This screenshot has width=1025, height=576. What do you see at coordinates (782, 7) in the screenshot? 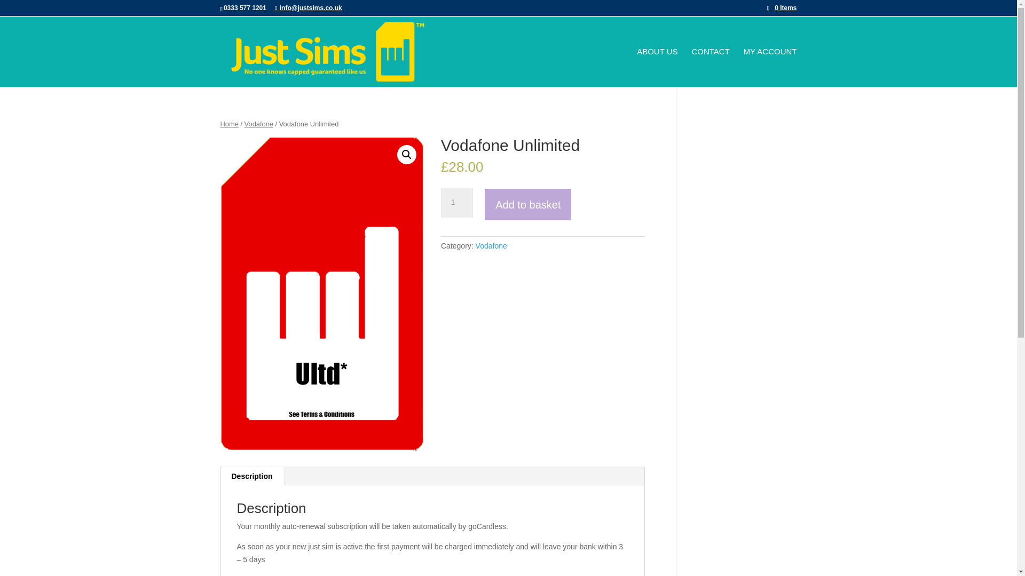
I see `0 Items` at bounding box center [782, 7].